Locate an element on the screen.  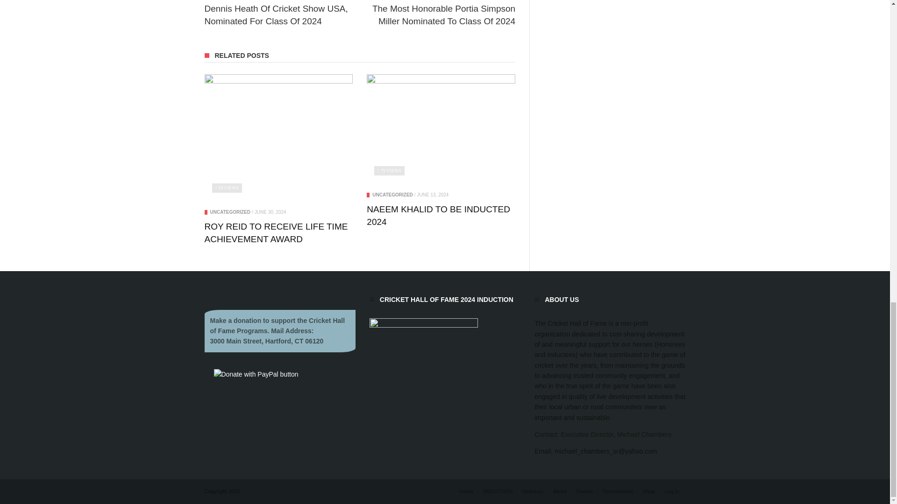
NAEEM KHALID TO BE INDUCTED 2024 is located at coordinates (441, 130).